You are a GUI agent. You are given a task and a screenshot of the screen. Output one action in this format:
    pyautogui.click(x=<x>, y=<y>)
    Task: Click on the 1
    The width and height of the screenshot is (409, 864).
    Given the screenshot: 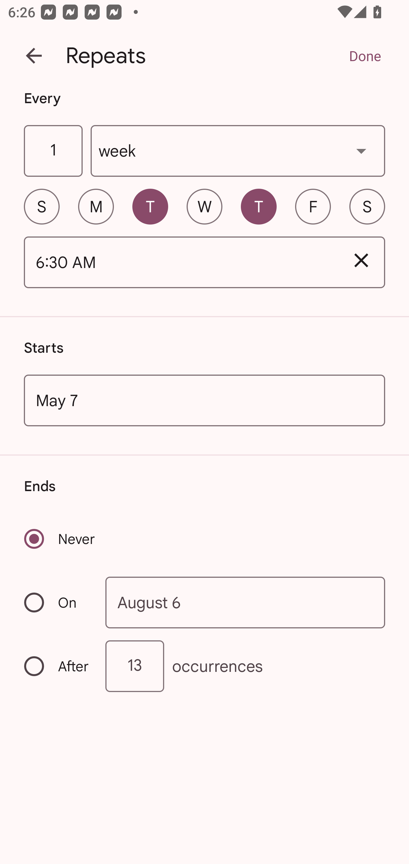 What is the action you would take?
    pyautogui.click(x=53, y=151)
    